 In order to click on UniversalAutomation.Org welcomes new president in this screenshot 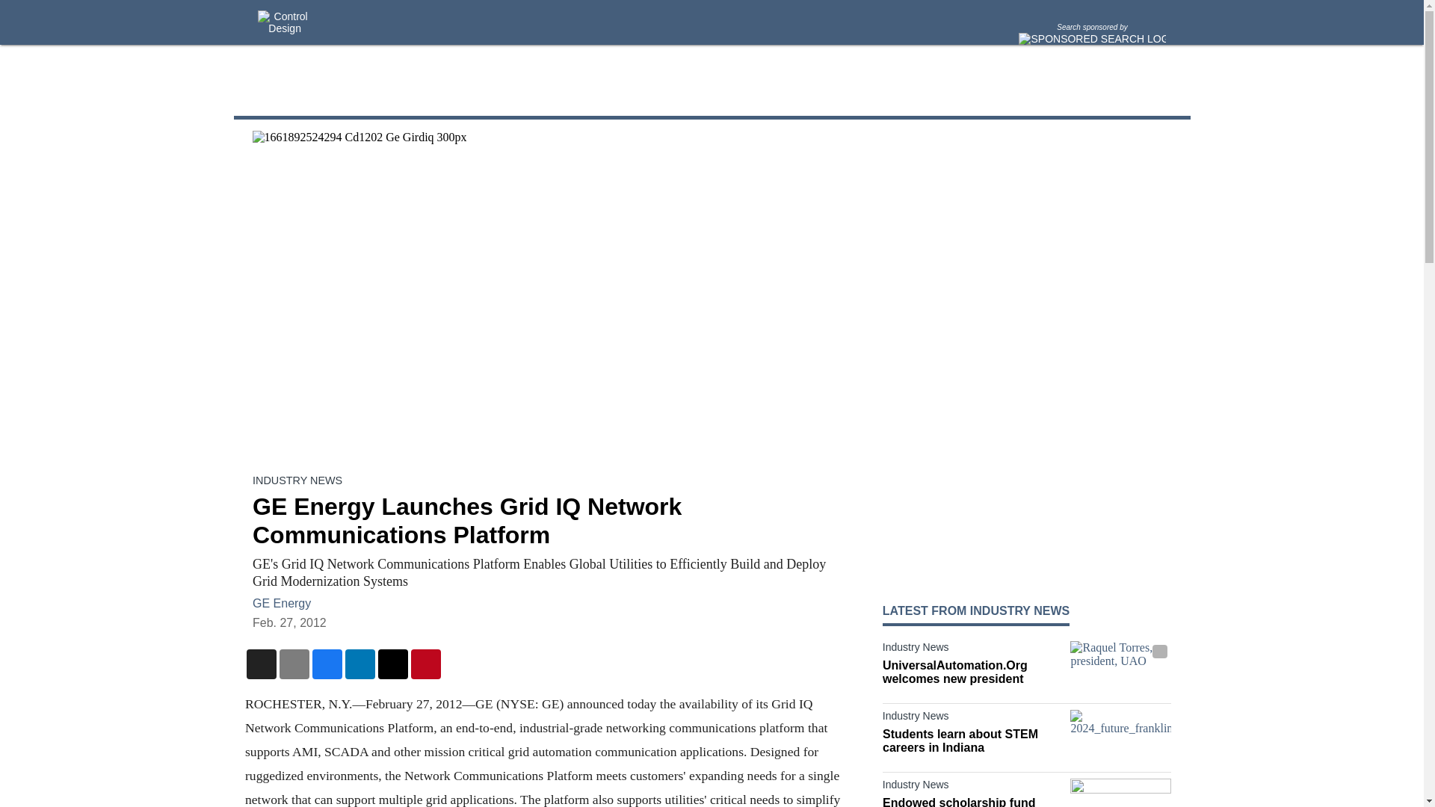, I will do `click(972, 672)`.